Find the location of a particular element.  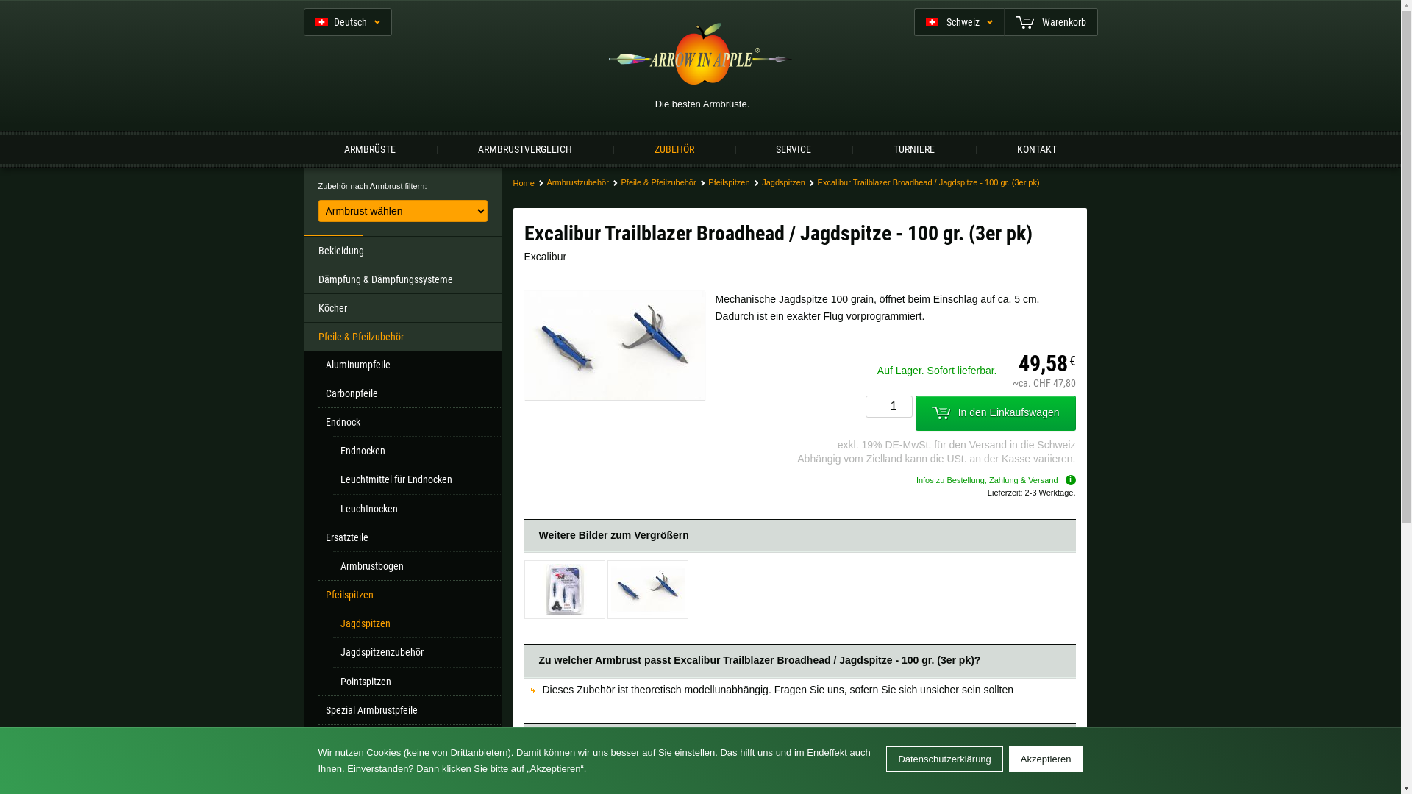

Endnock is located at coordinates (410, 422).